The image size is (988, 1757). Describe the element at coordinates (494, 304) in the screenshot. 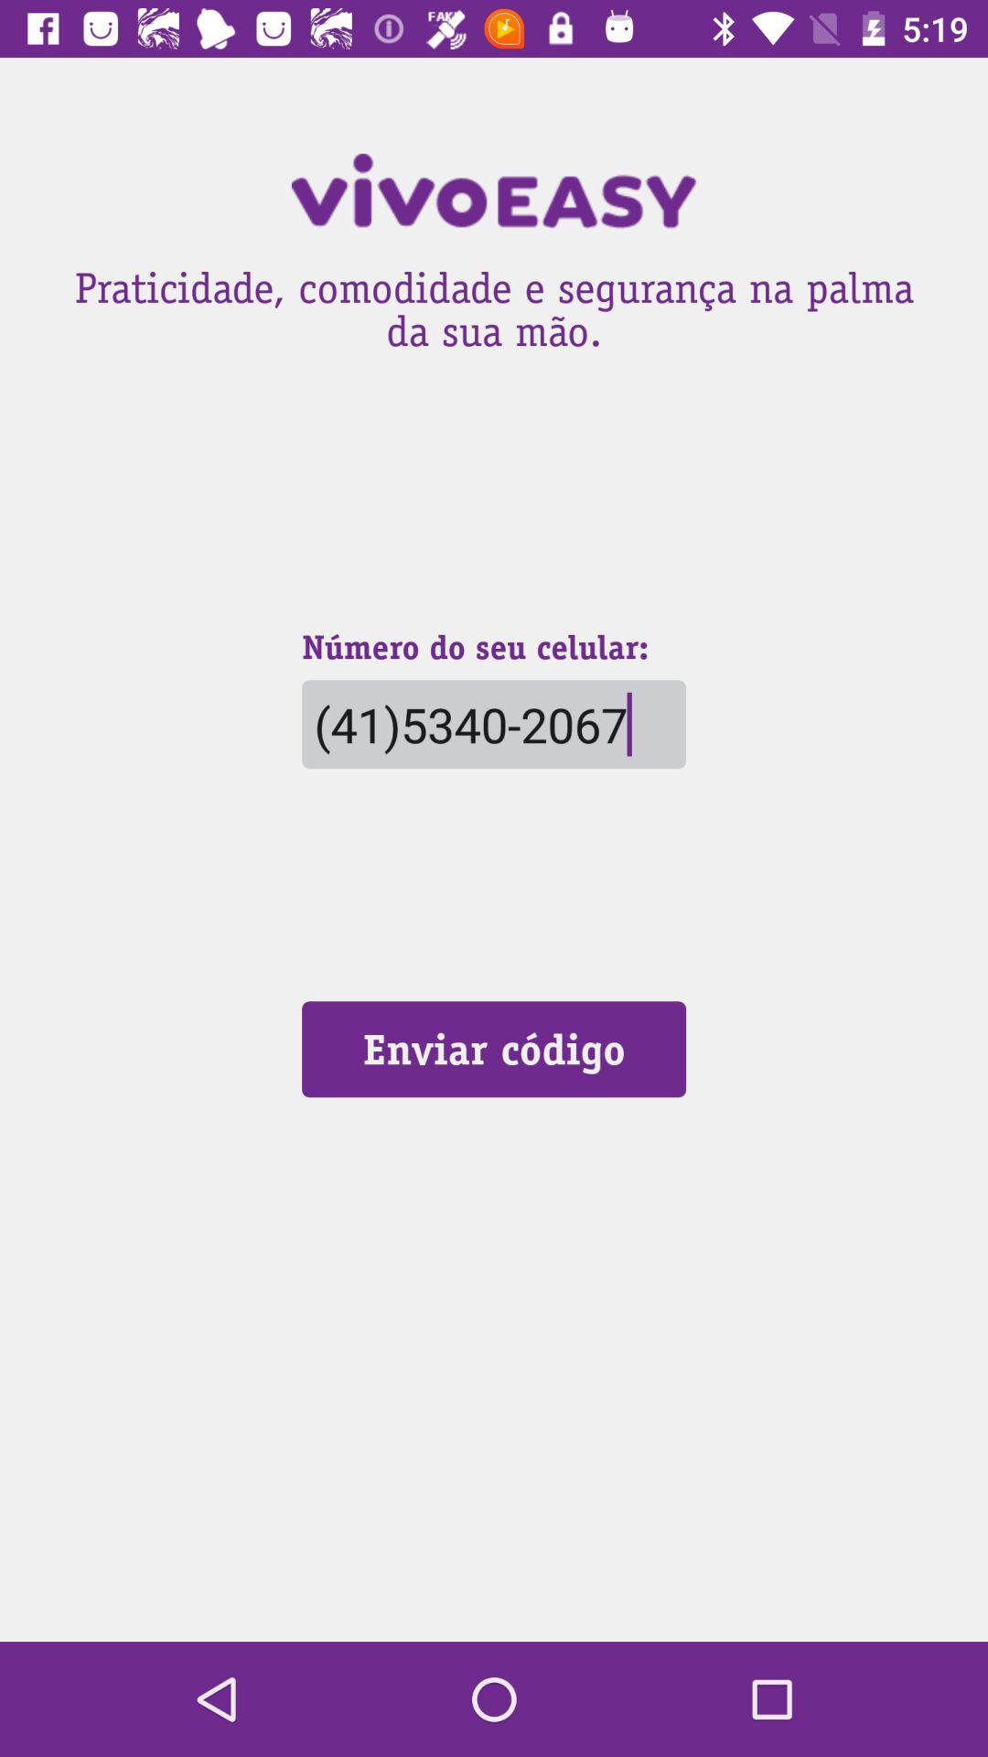

I see `choose the praticidade comodidade e icon` at that location.